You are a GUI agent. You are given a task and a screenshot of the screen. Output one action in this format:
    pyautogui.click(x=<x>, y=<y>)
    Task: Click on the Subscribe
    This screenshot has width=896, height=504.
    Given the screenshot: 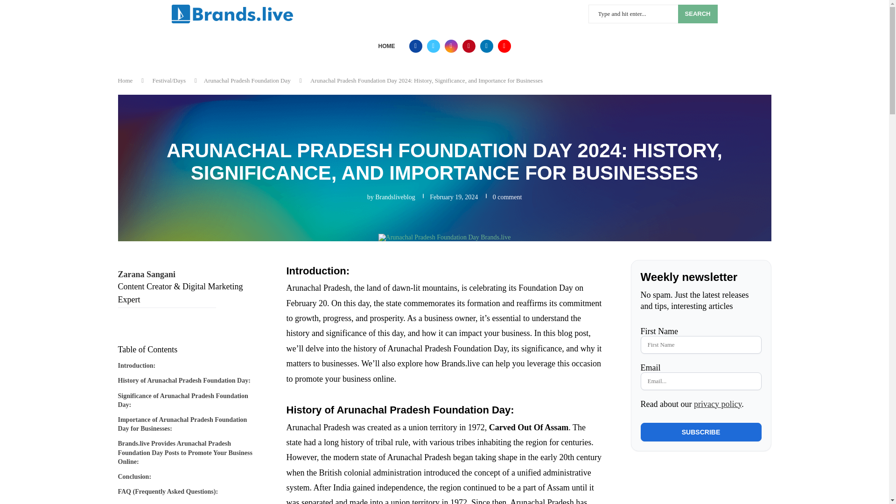 What is the action you would take?
    pyautogui.click(x=700, y=432)
    